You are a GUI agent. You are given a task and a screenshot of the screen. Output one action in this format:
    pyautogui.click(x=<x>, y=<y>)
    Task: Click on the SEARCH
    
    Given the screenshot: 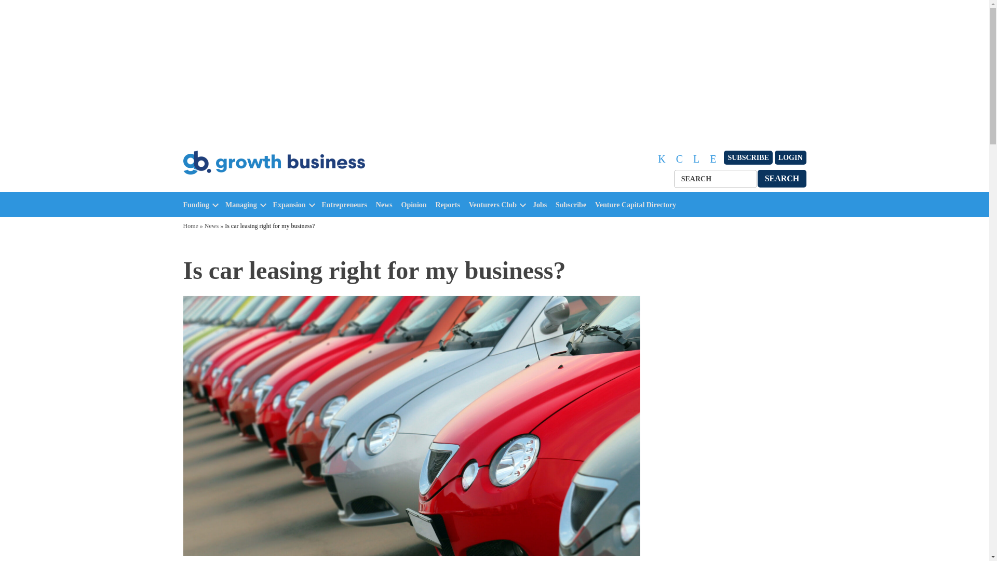 What is the action you would take?
    pyautogui.click(x=782, y=178)
    